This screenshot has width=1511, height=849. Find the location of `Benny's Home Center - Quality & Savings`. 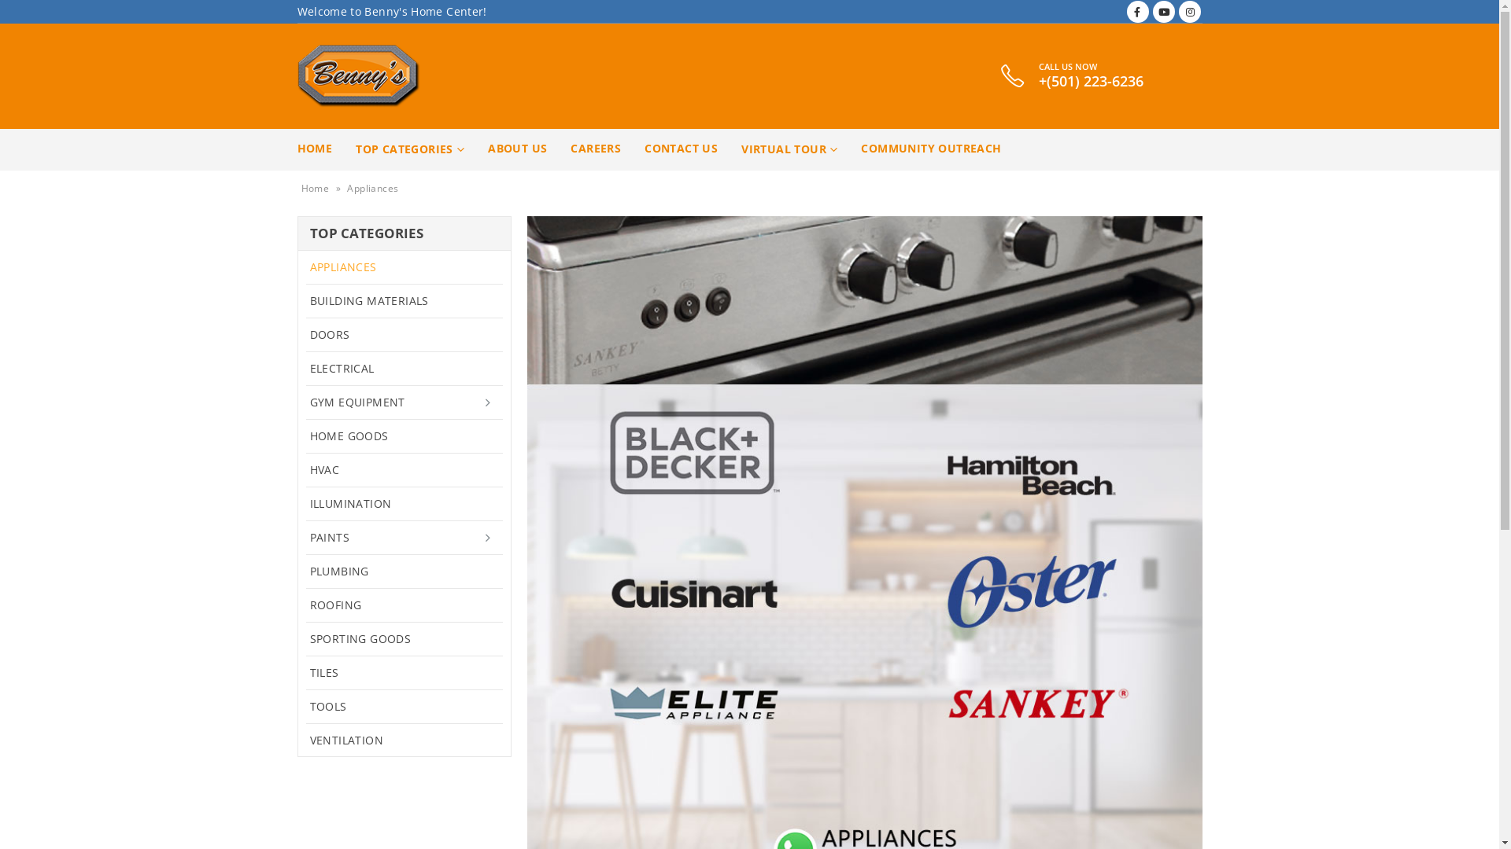

Benny's Home Center - Quality & Savings is located at coordinates (359, 76).